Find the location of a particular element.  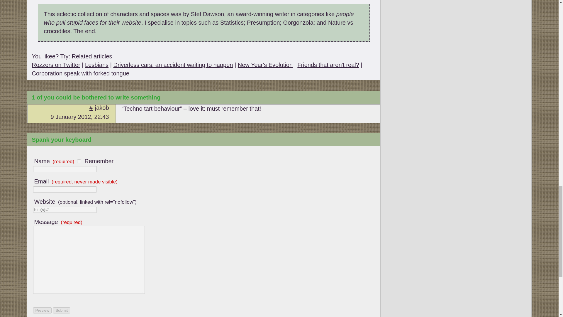

Corporation speak with forked tongue is located at coordinates (80, 73).